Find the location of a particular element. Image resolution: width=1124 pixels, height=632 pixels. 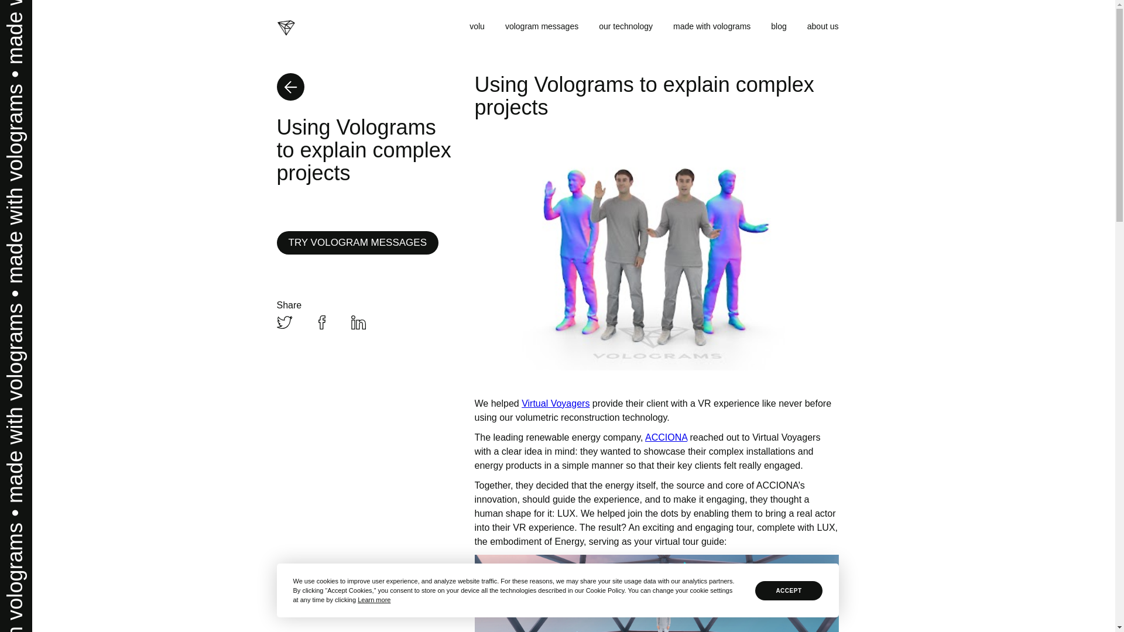

made with volograms is located at coordinates (712, 26).